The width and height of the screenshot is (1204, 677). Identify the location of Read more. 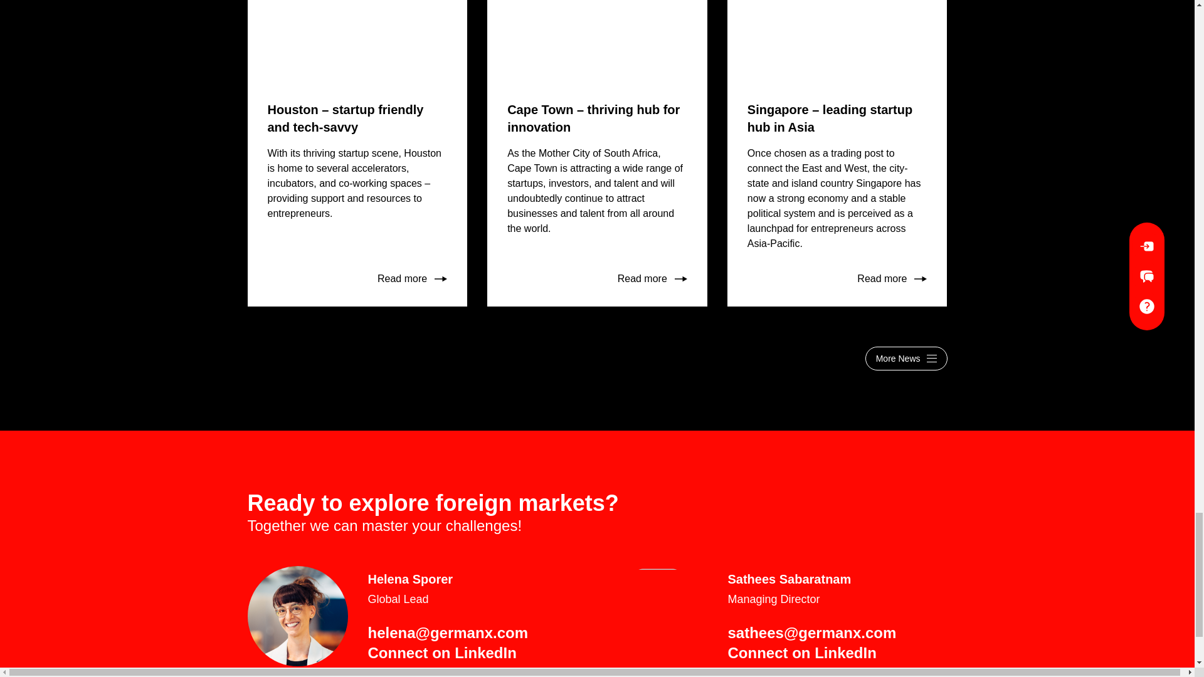
(892, 278).